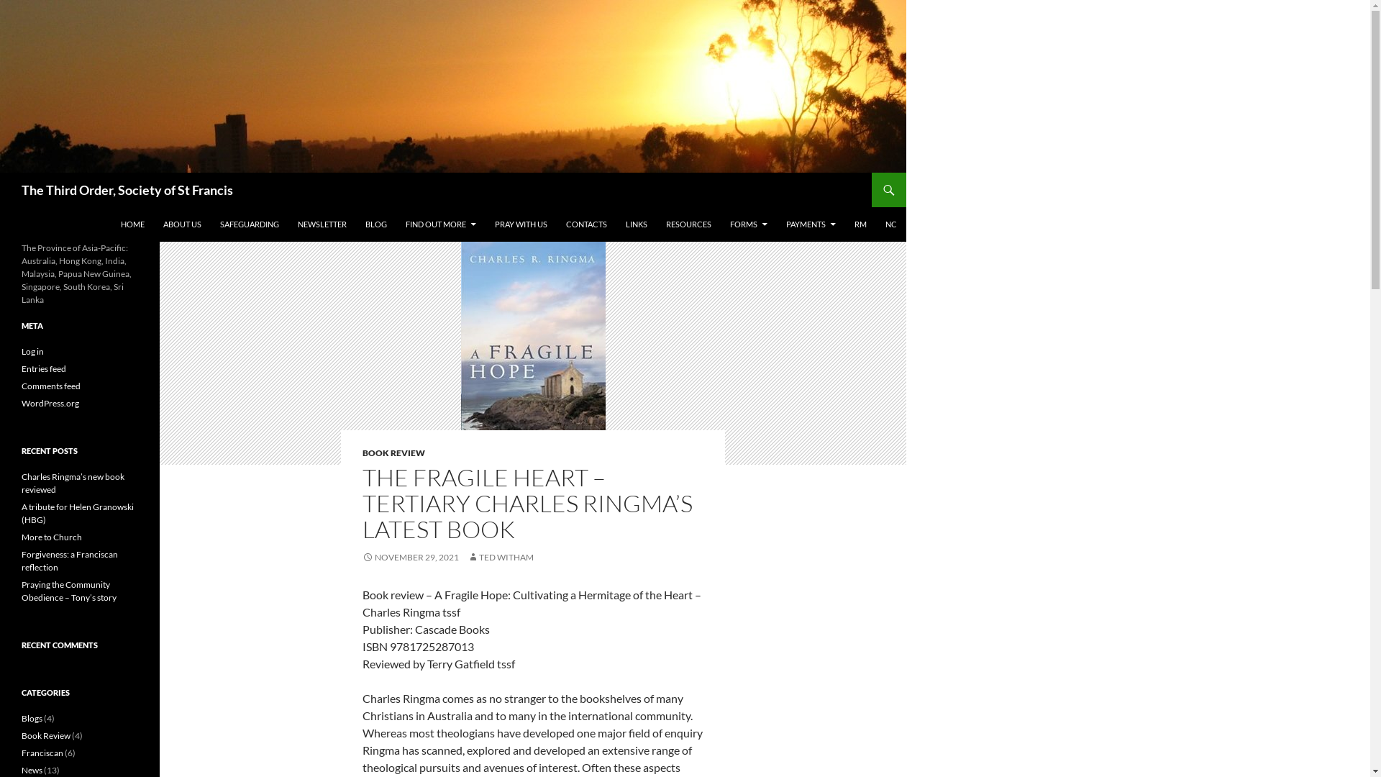 The image size is (1381, 777). What do you see at coordinates (121, 207) in the screenshot?
I see `SKIP TO CONTENT` at bounding box center [121, 207].